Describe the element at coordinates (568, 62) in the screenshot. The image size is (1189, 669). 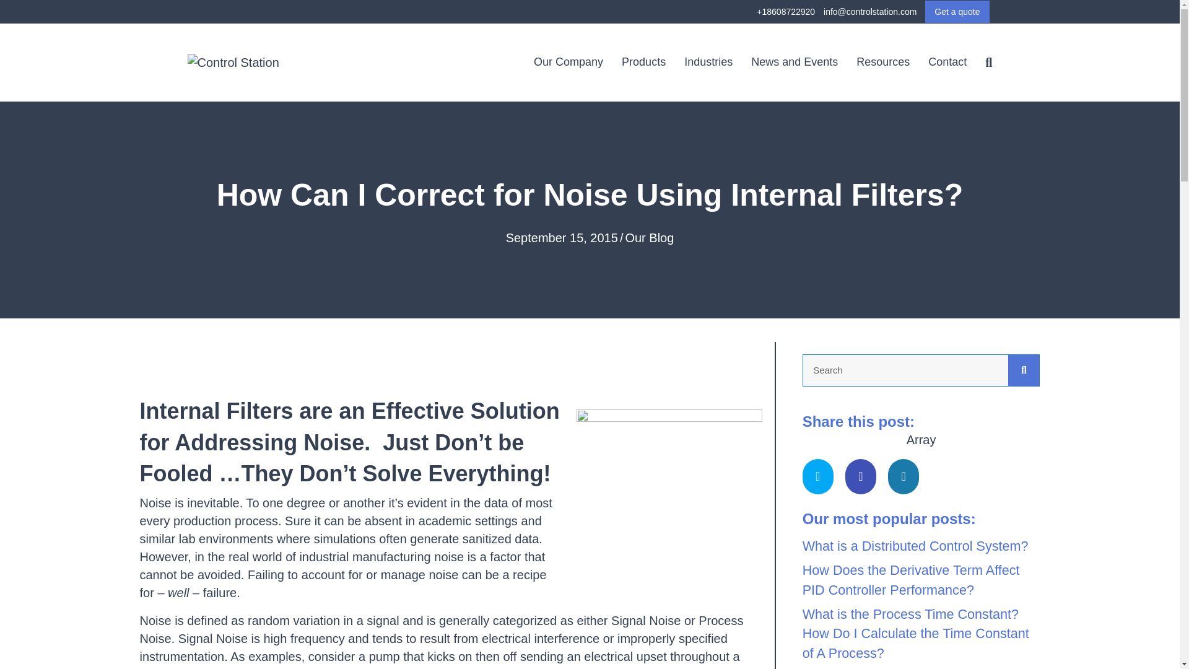
I see `Our Company` at that location.